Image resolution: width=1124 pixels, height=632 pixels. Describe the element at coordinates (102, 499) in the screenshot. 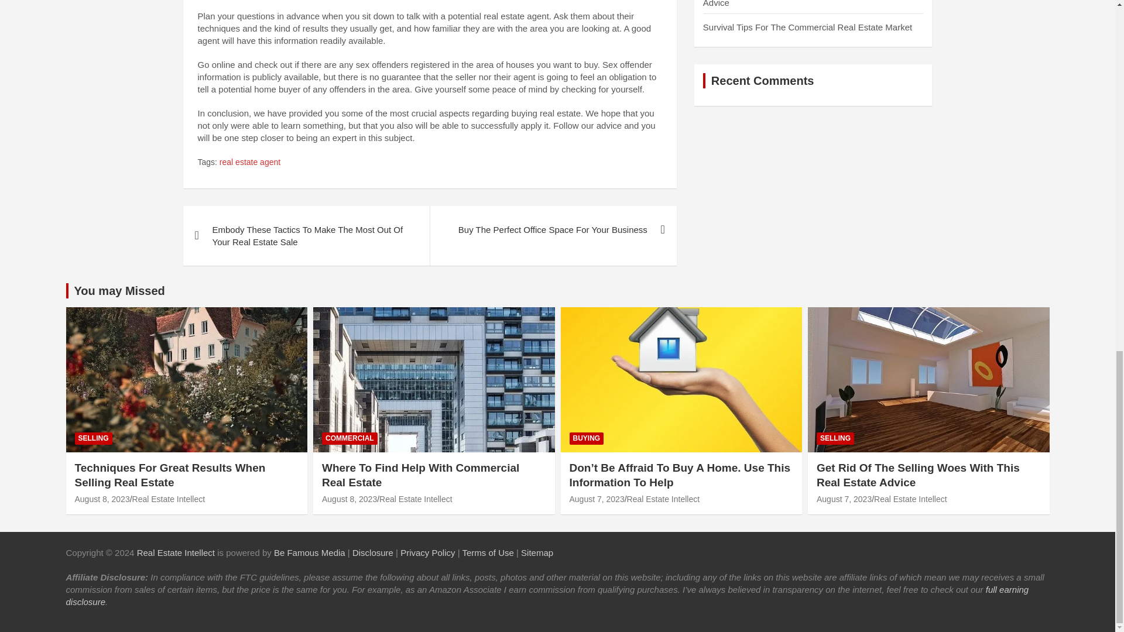

I see `August 8, 2023` at that location.